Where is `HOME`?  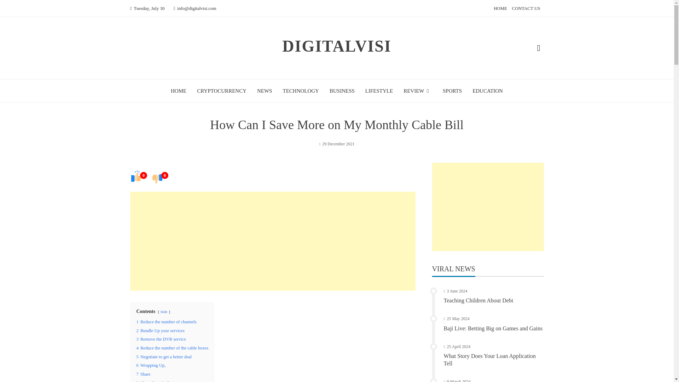 HOME is located at coordinates (500, 8).